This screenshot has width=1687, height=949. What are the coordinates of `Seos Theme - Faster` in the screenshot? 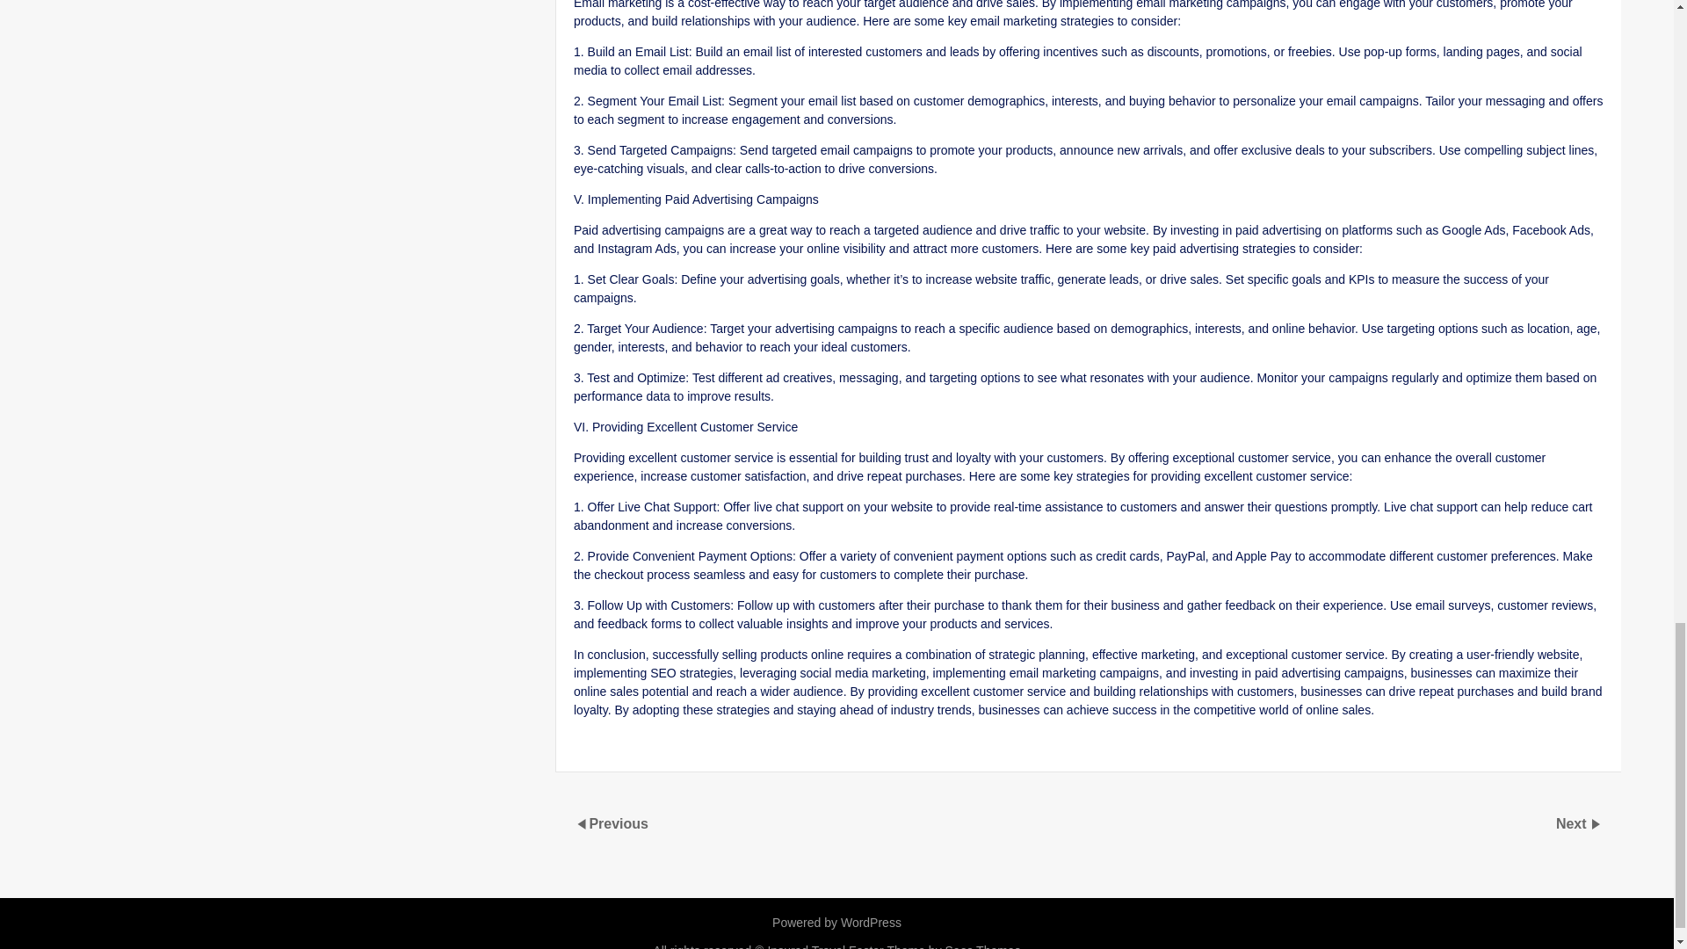 It's located at (934, 945).